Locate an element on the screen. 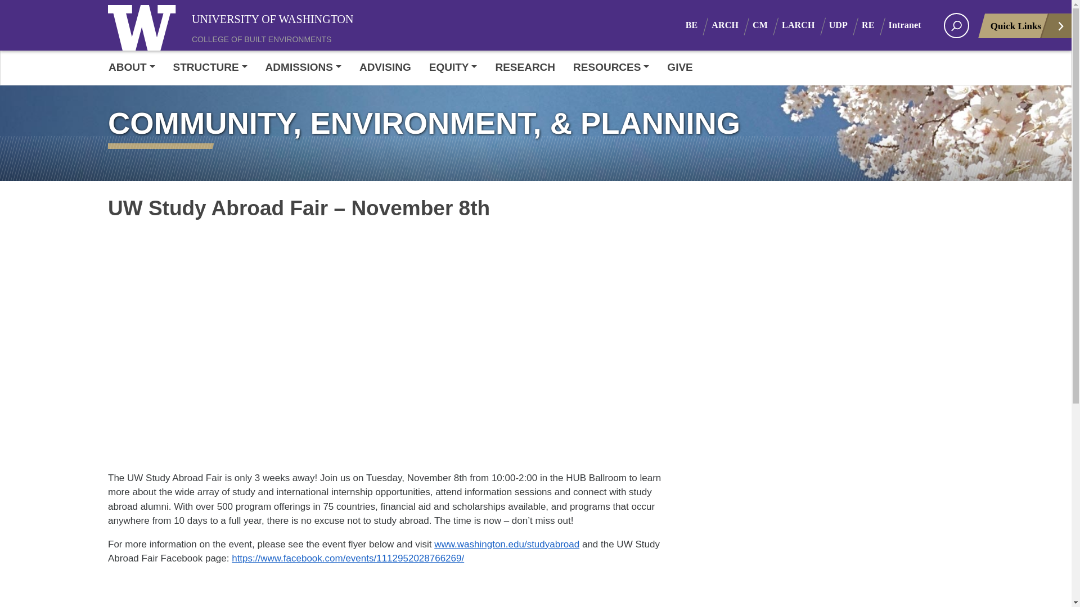 This screenshot has width=1080, height=607. LARCH is located at coordinates (805, 25).